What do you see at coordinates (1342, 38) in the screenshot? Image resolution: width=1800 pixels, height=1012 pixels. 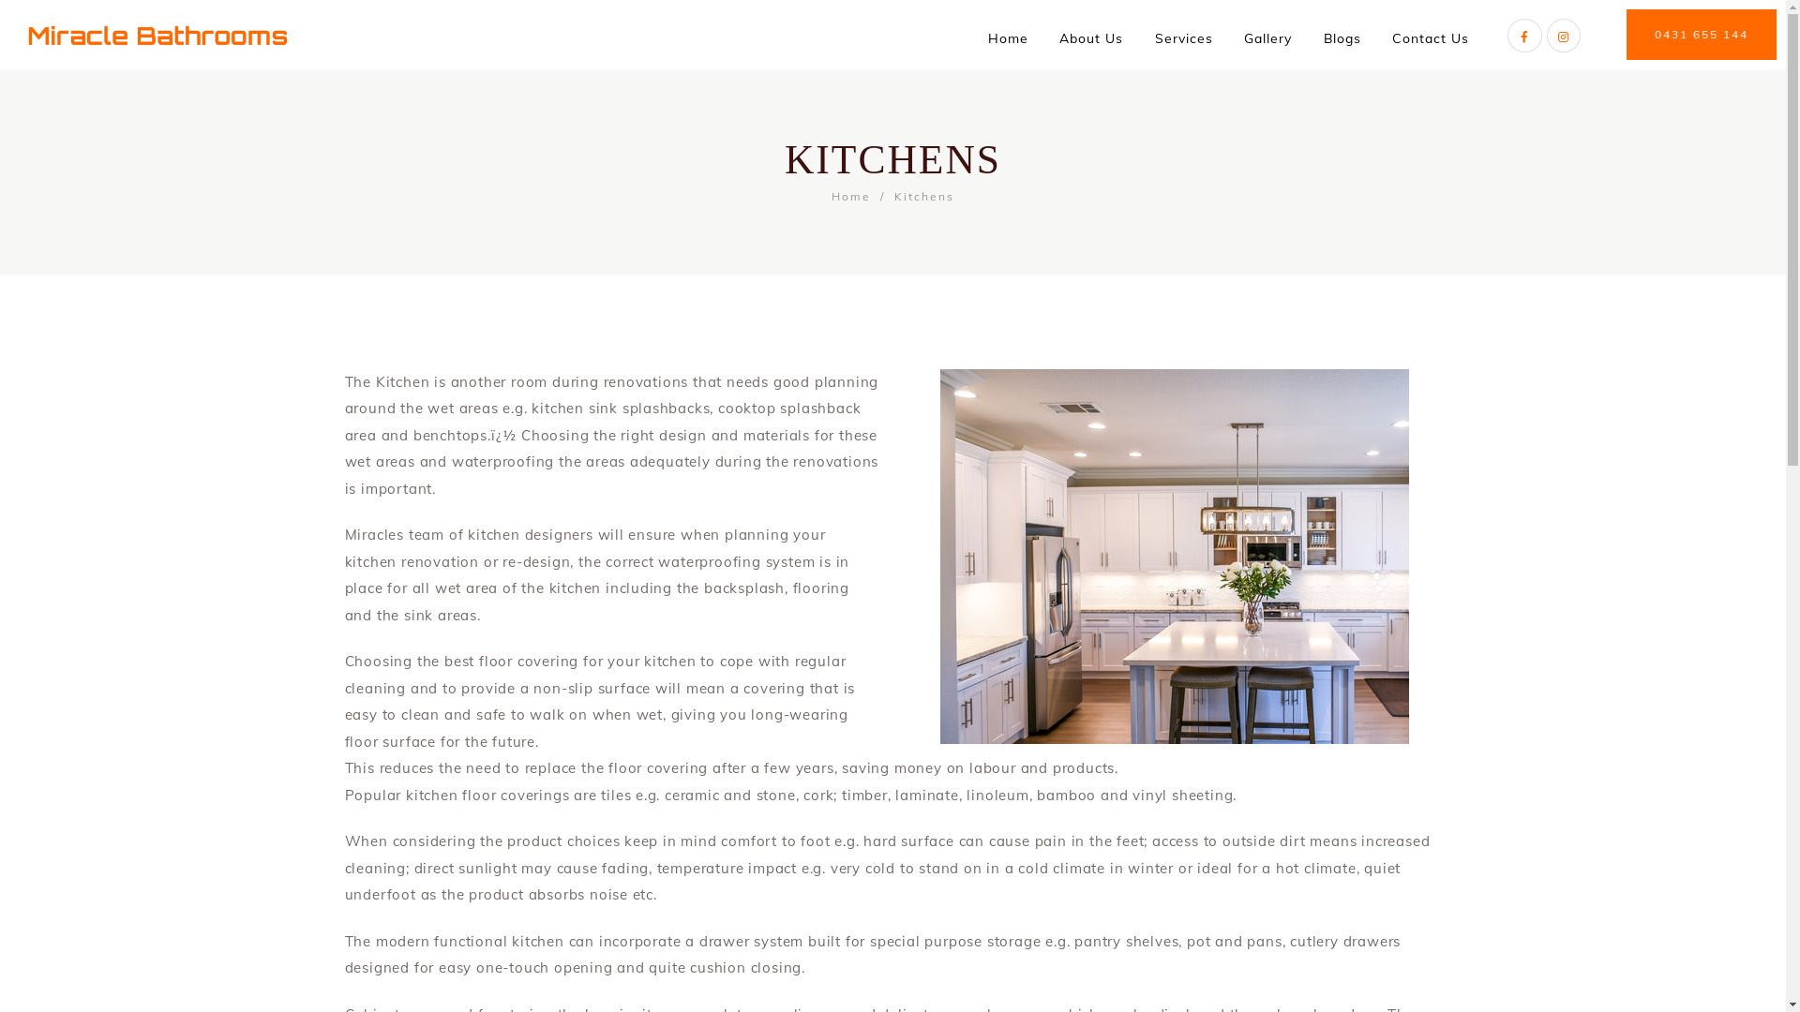 I see `Blogs` at bounding box center [1342, 38].